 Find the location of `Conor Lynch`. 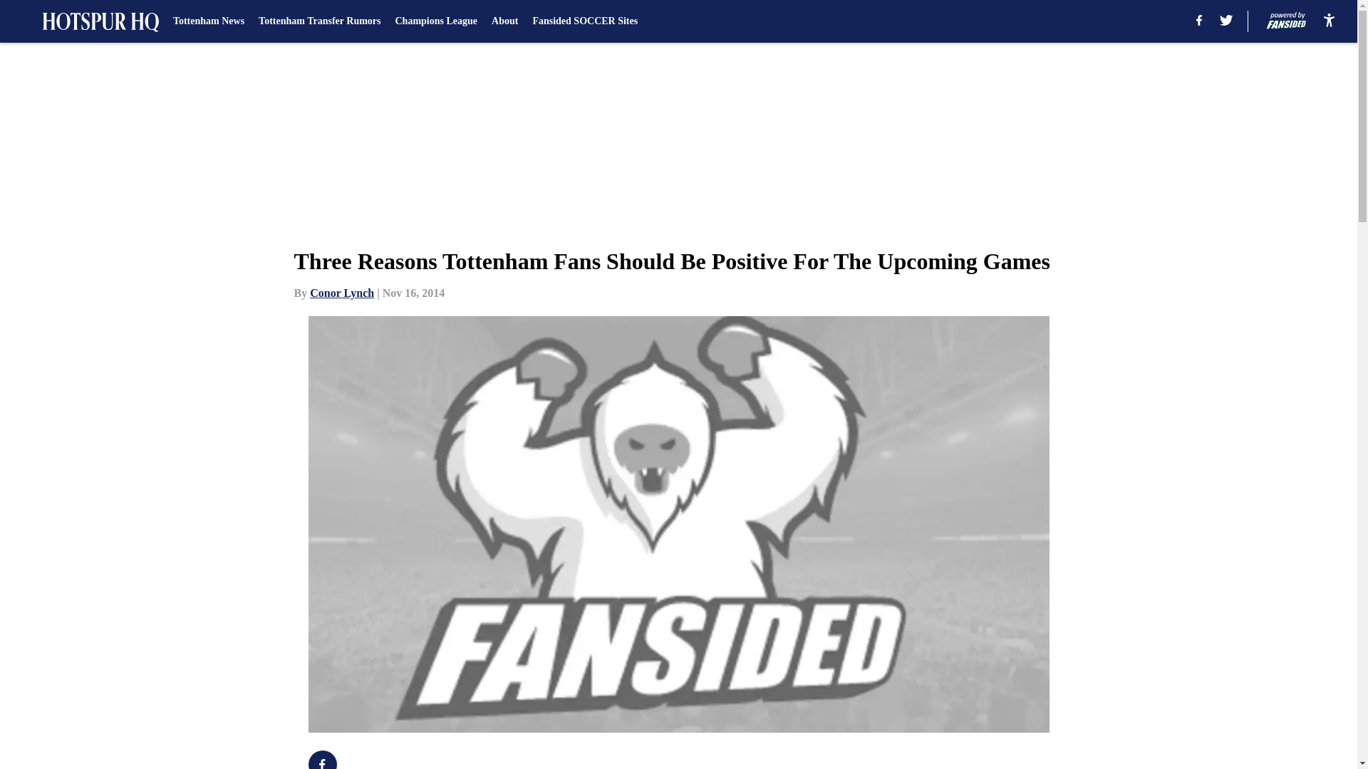

Conor Lynch is located at coordinates (342, 293).